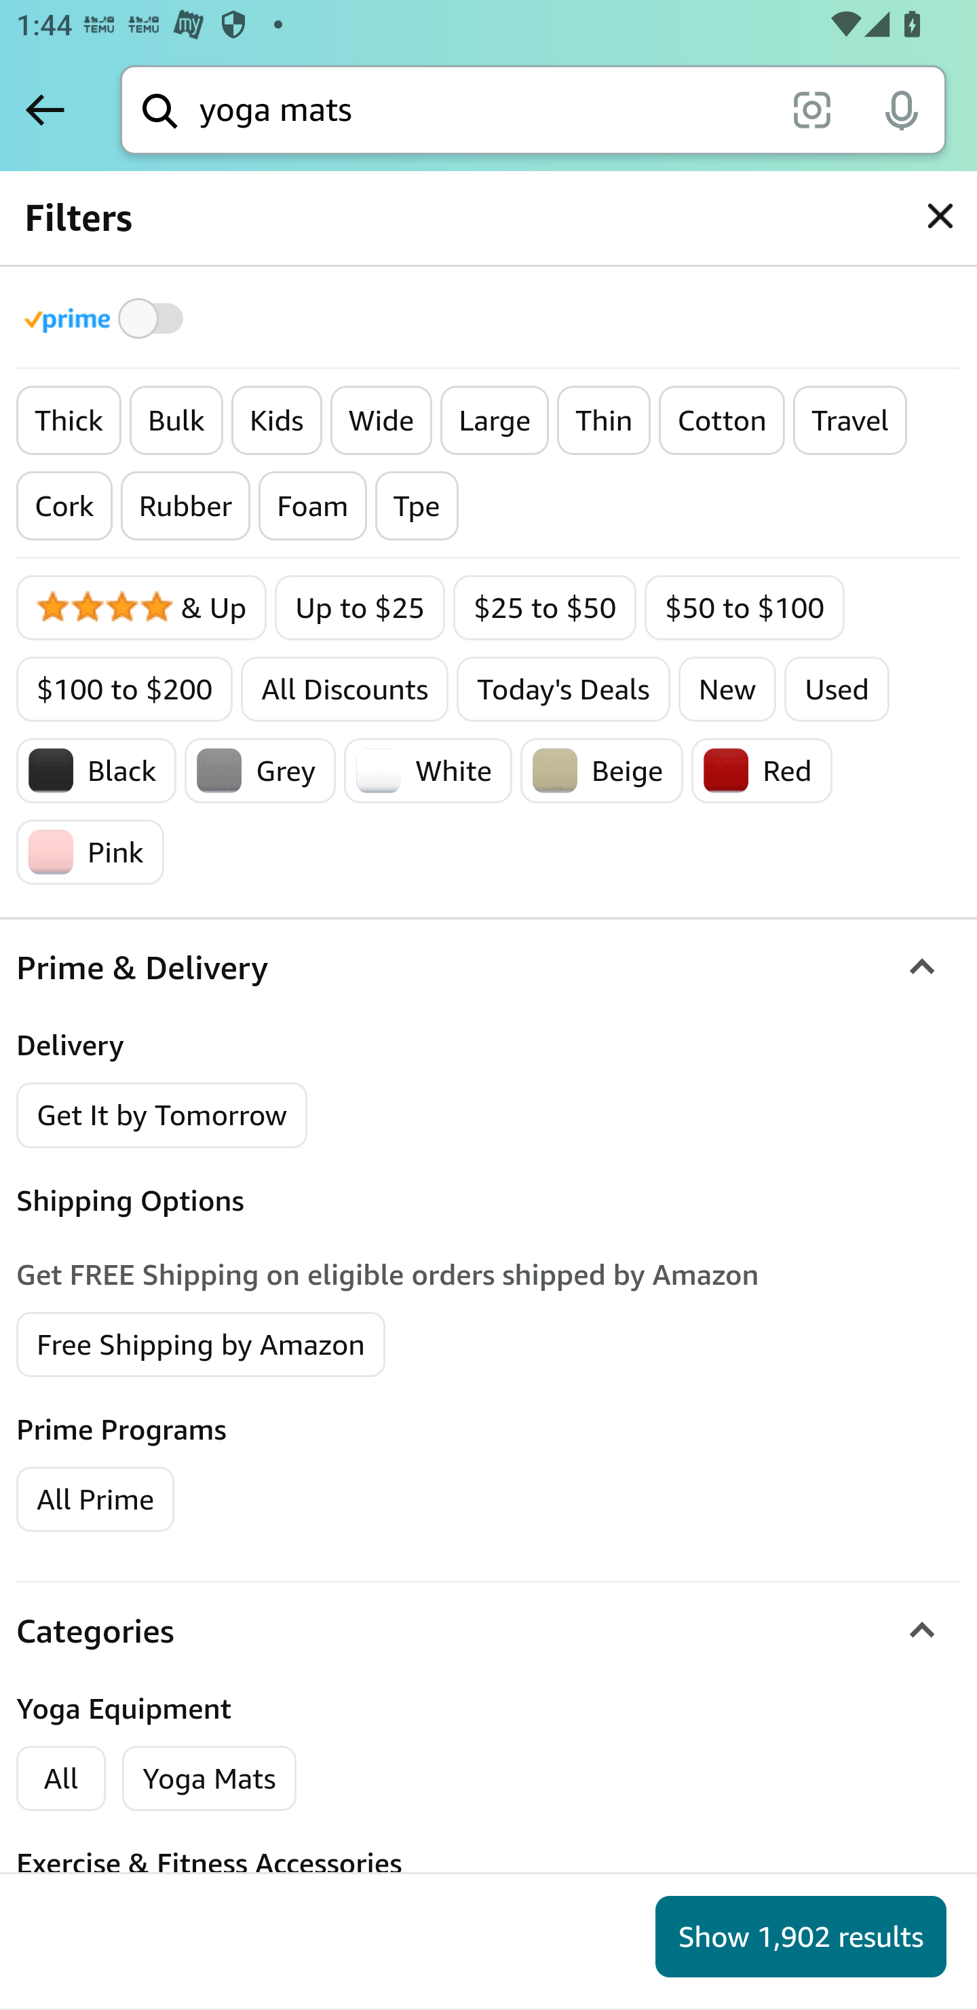  Describe the element at coordinates (45, 109) in the screenshot. I see `Back` at that location.